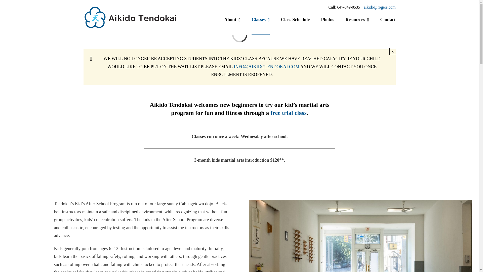  Describe the element at coordinates (261, 25) in the screenshot. I see `Classes` at that location.